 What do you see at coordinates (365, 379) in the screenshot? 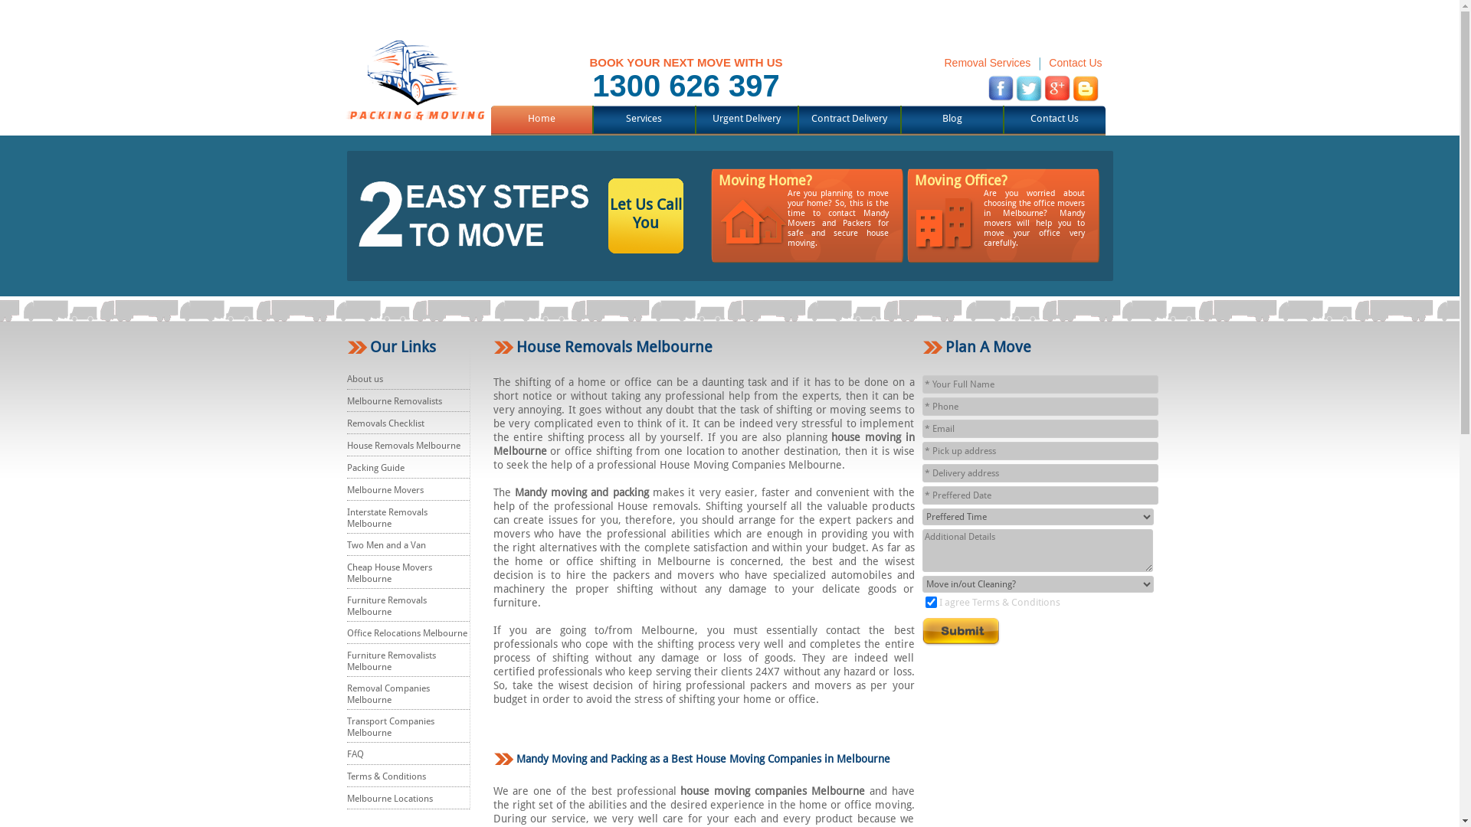
I see `About us` at bounding box center [365, 379].